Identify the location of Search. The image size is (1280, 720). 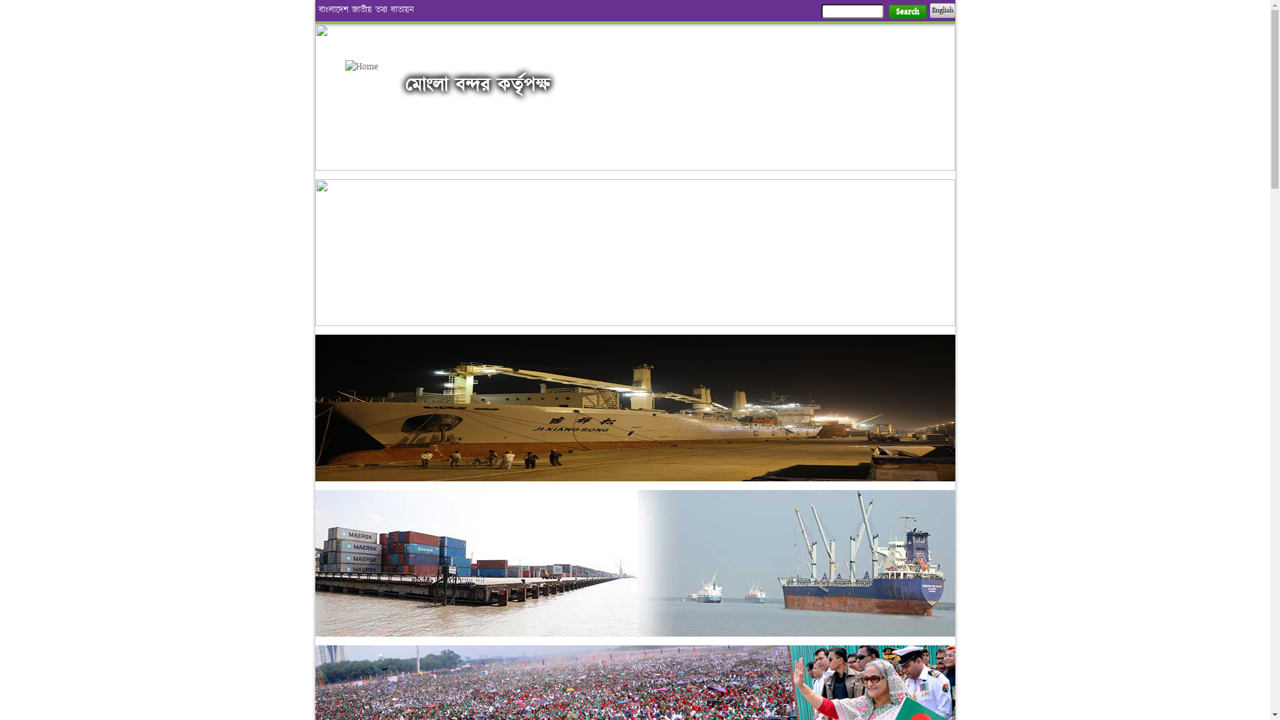
(907, 12).